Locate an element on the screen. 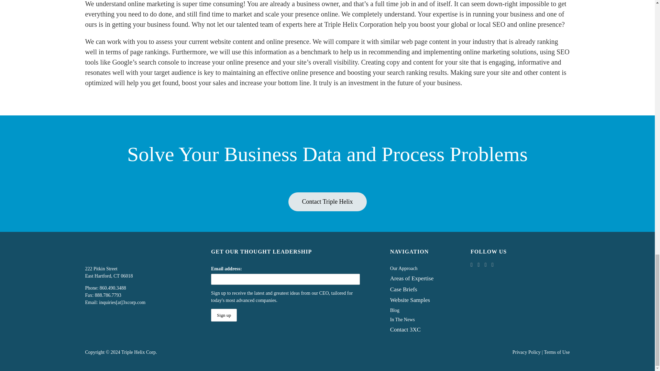 This screenshot has height=371, width=660. Areas of Expertise is located at coordinates (417, 280).